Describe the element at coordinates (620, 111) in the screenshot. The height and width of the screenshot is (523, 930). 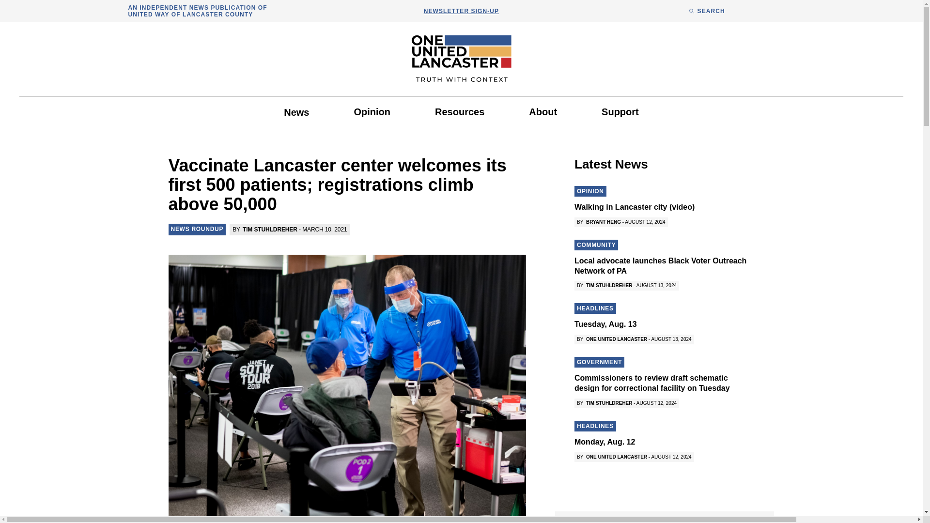
I see `Support` at that location.